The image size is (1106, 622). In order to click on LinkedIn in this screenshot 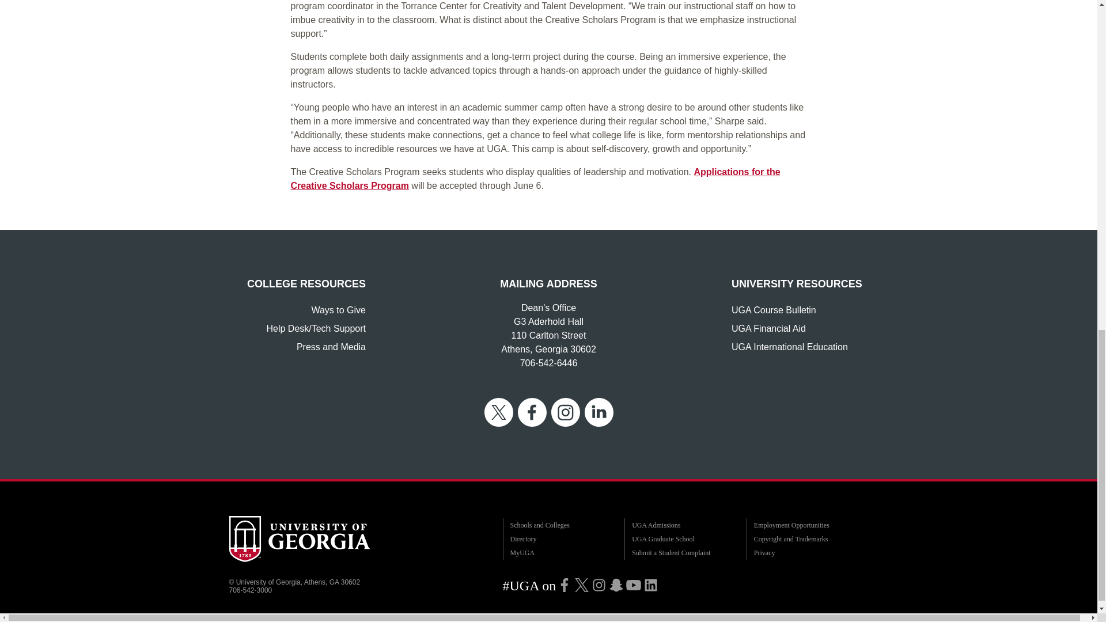, I will do `click(651, 585)`.